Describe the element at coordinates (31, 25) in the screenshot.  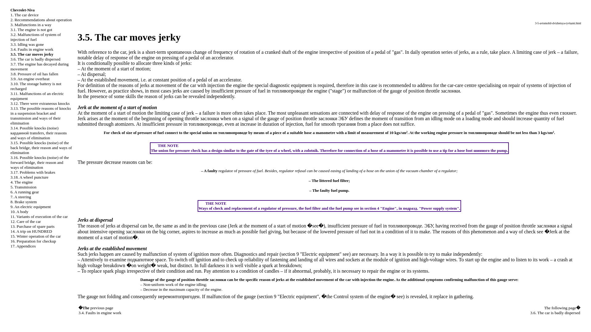
I see `3. Malfunctions in a way` at that location.